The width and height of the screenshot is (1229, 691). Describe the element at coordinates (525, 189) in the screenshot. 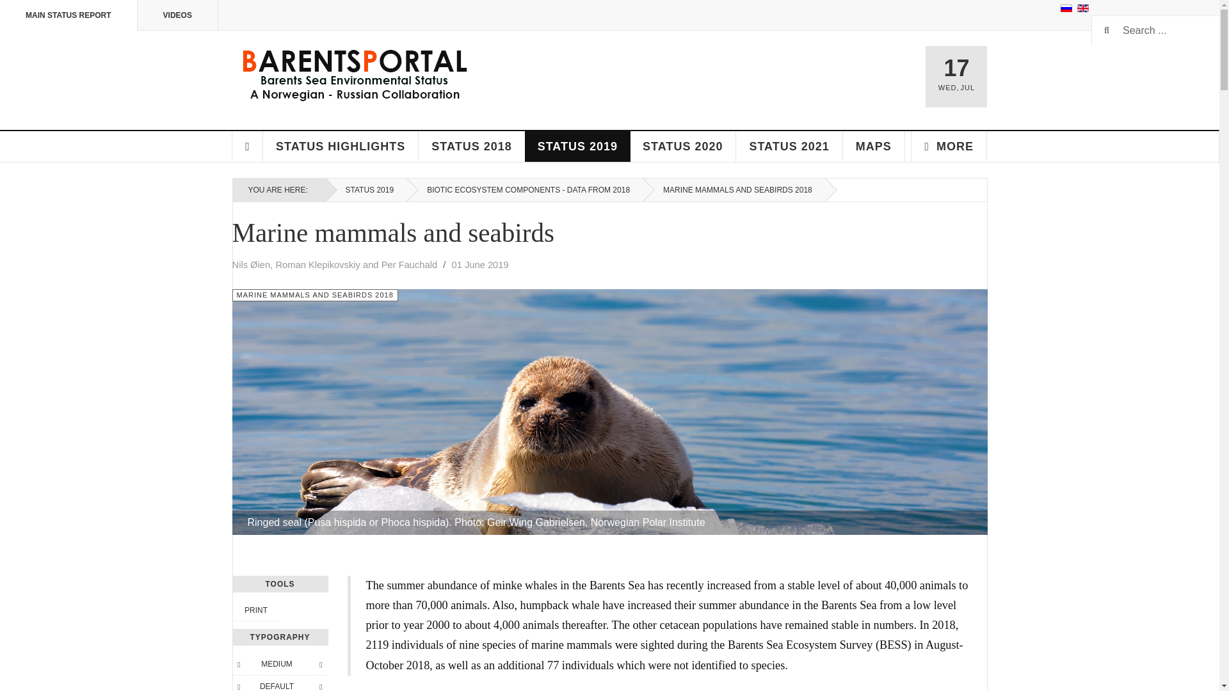

I see `BIOTIC ECOSYSTEM COMPONENTS - DATA FROM 2018` at that location.